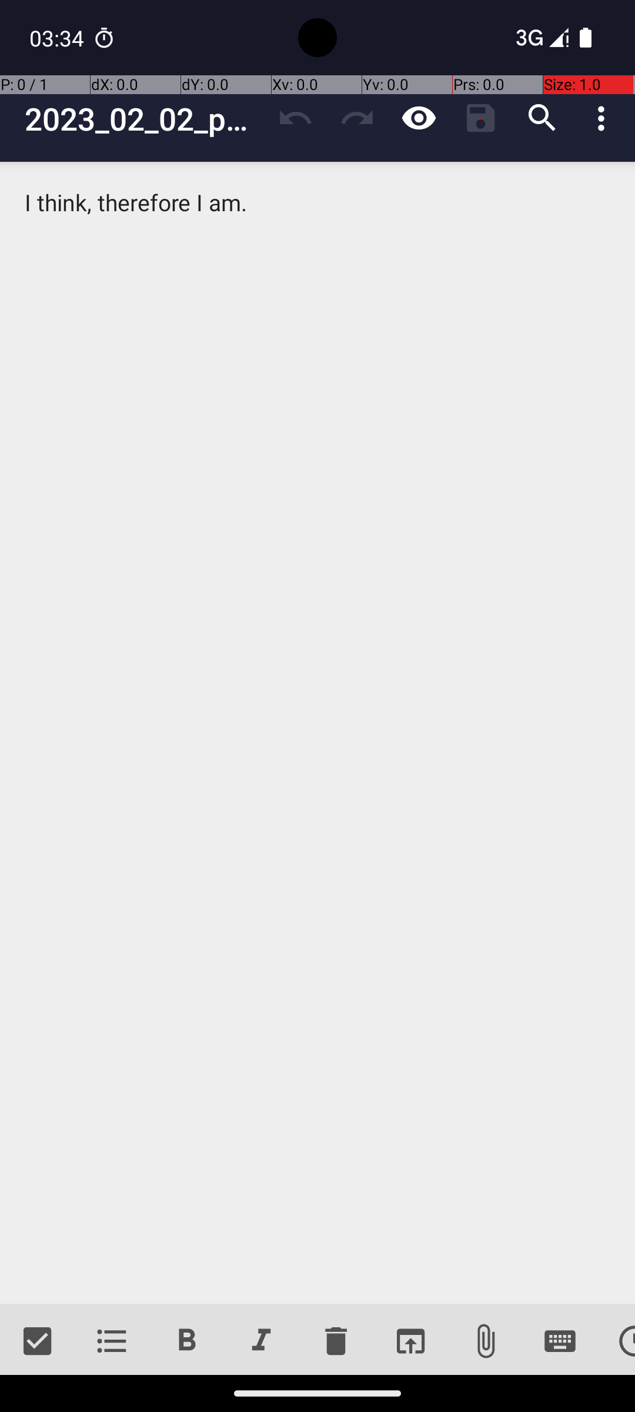 The width and height of the screenshot is (635, 1412). I want to click on 2023_02_02_polite_cat, so click(145, 119).